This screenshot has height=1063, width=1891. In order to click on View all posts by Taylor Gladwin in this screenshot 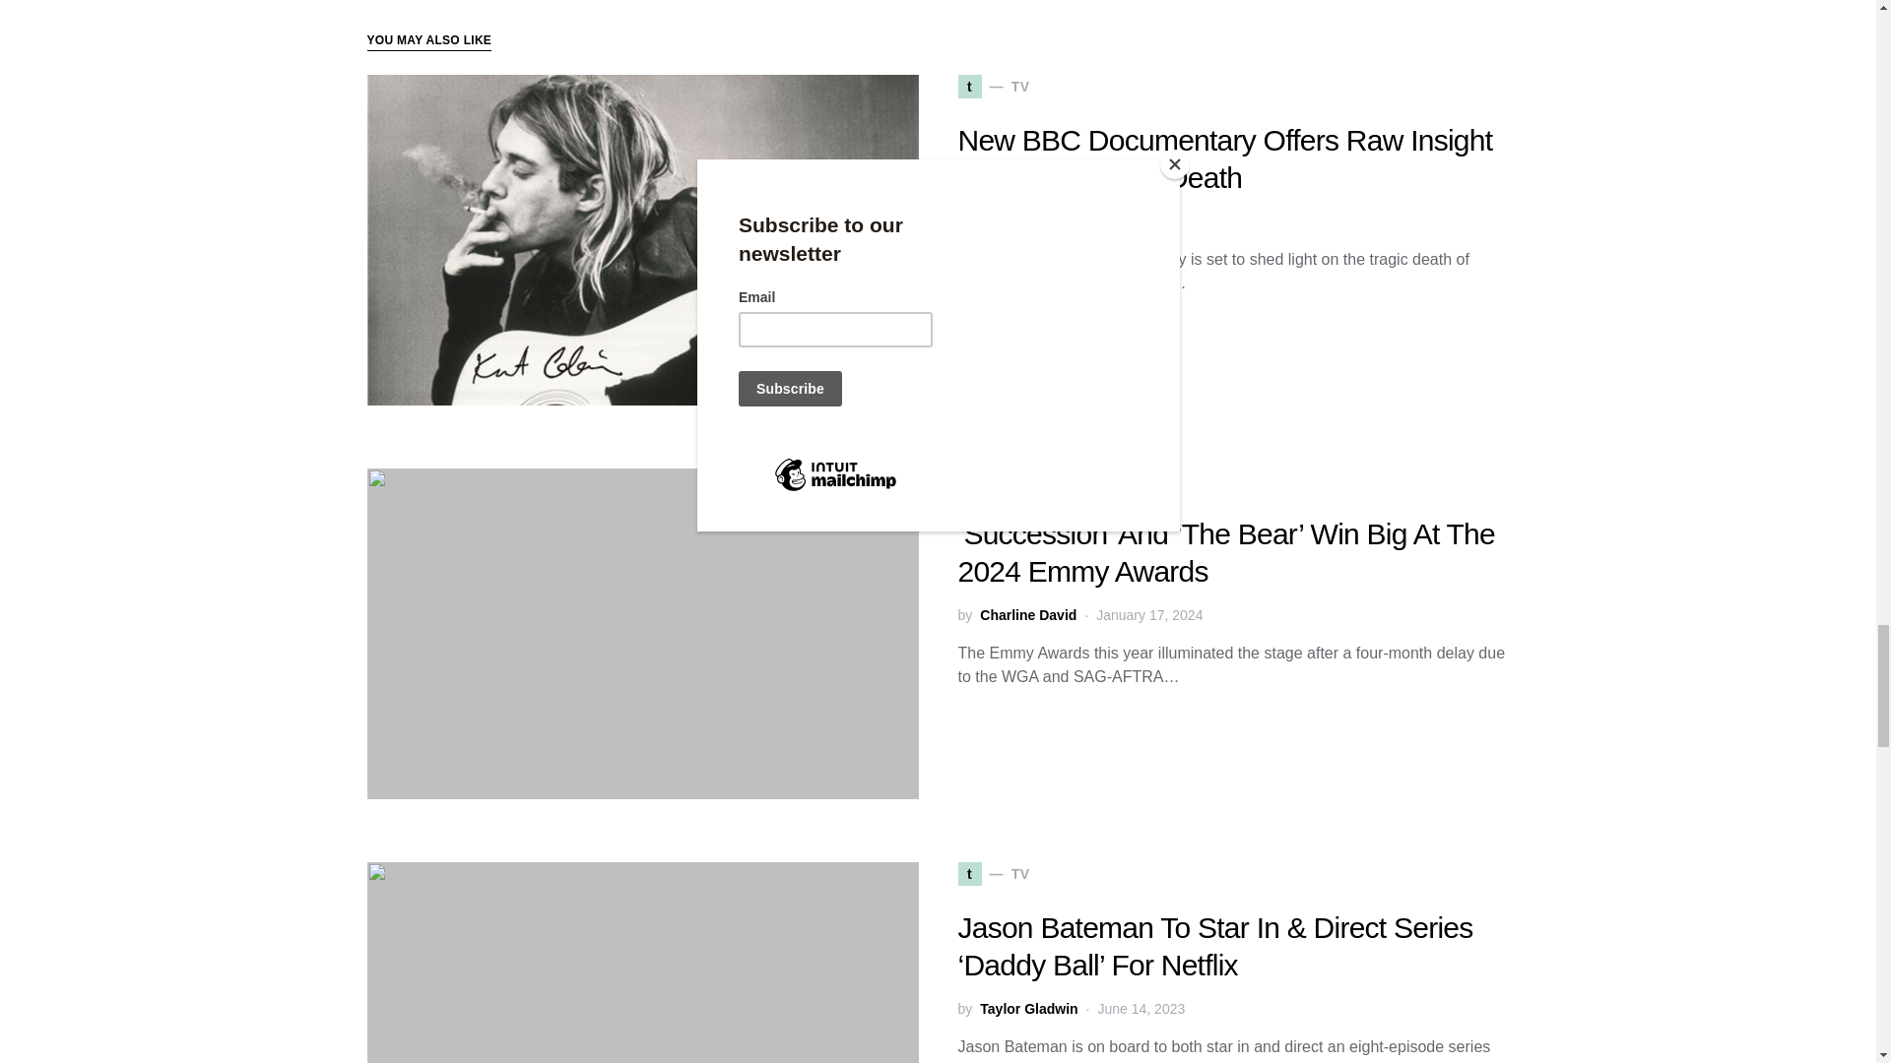, I will do `click(1028, 1009)`.